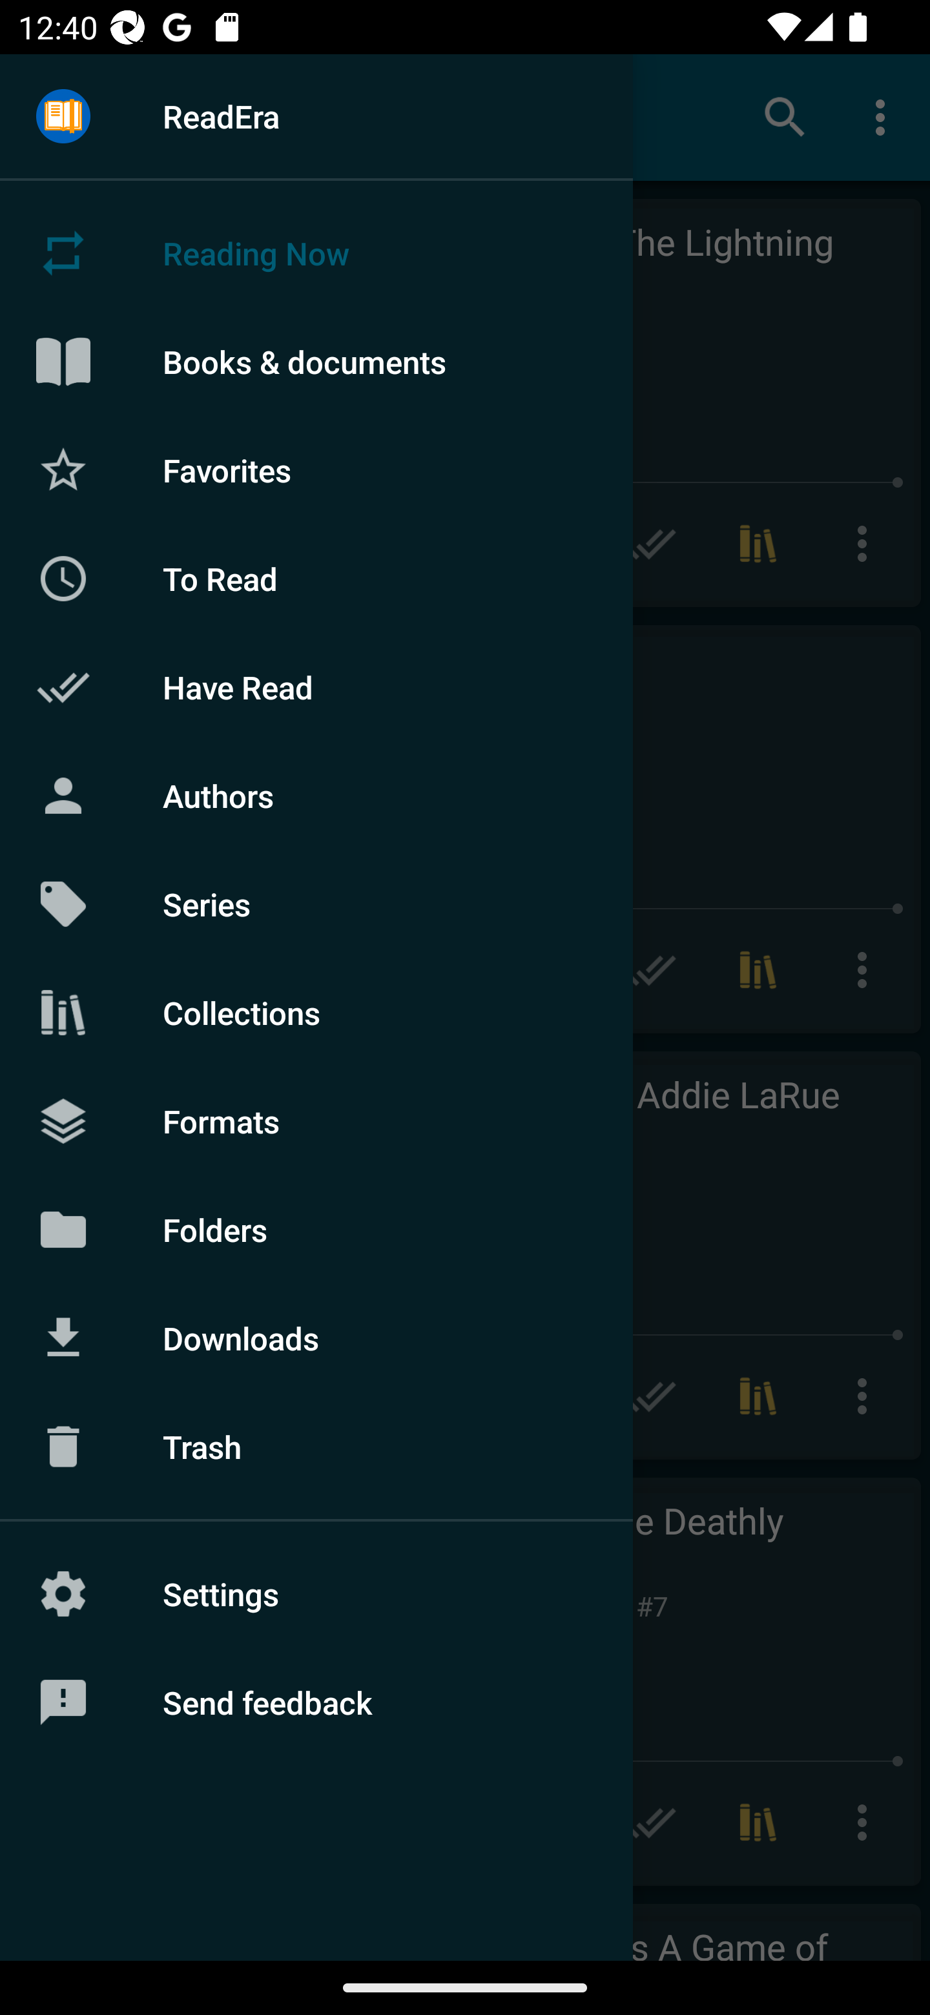 This screenshot has height=2015, width=930. I want to click on More options, so click(885, 116).